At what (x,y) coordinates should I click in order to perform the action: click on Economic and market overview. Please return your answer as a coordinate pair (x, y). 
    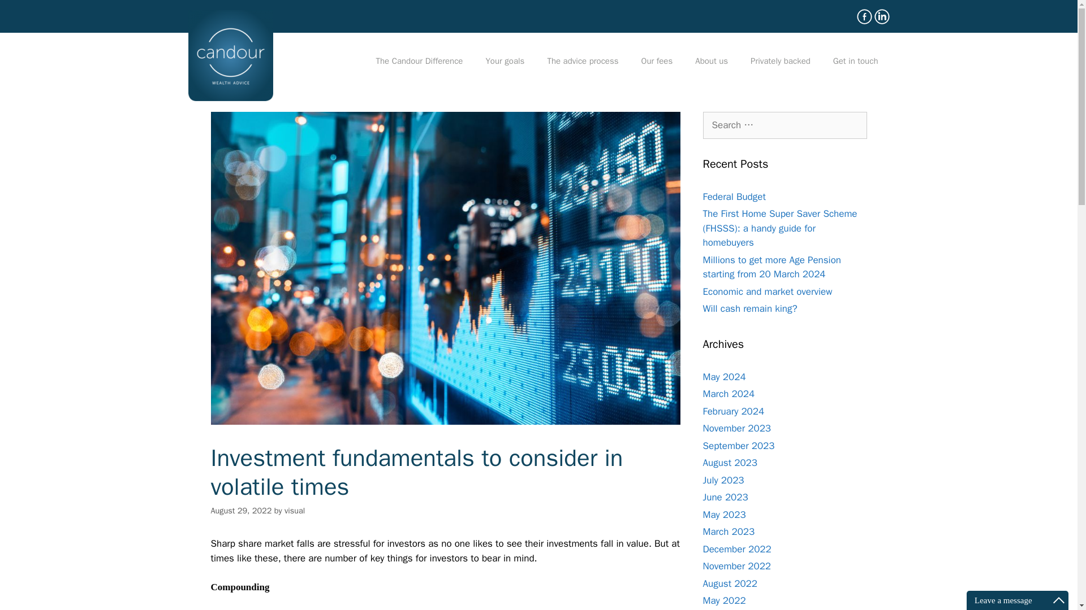
    Looking at the image, I should click on (767, 291).